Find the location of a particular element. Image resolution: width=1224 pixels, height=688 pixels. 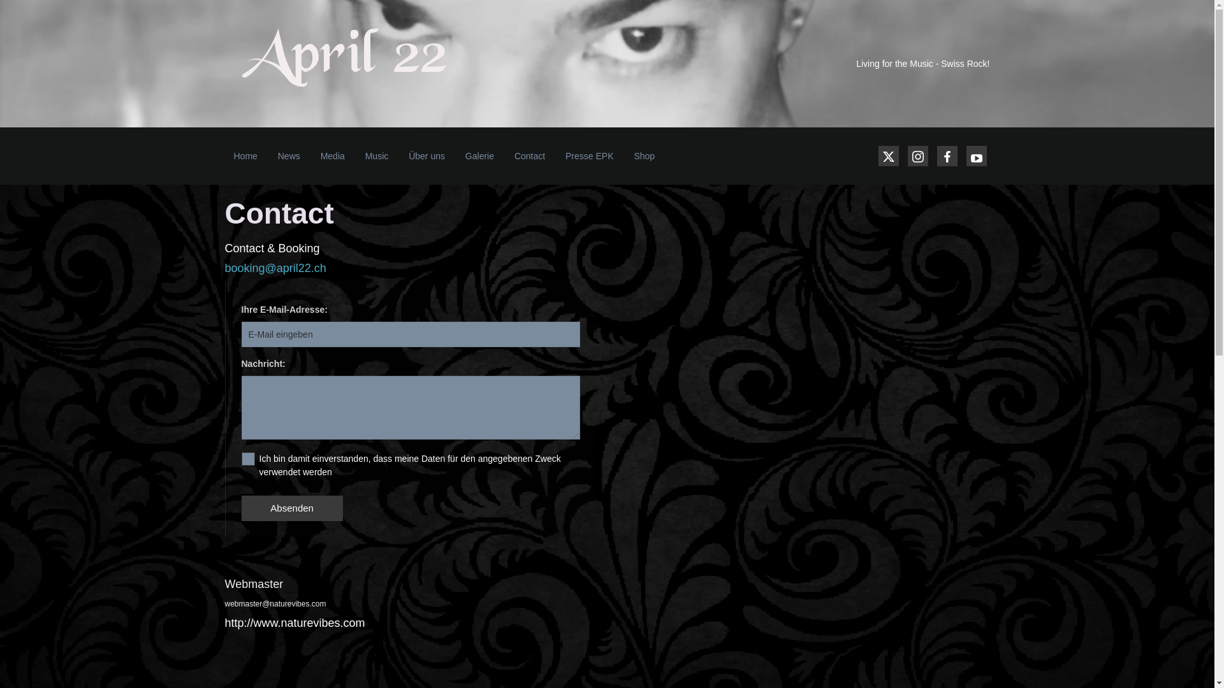

Presse EPK is located at coordinates (589, 156).